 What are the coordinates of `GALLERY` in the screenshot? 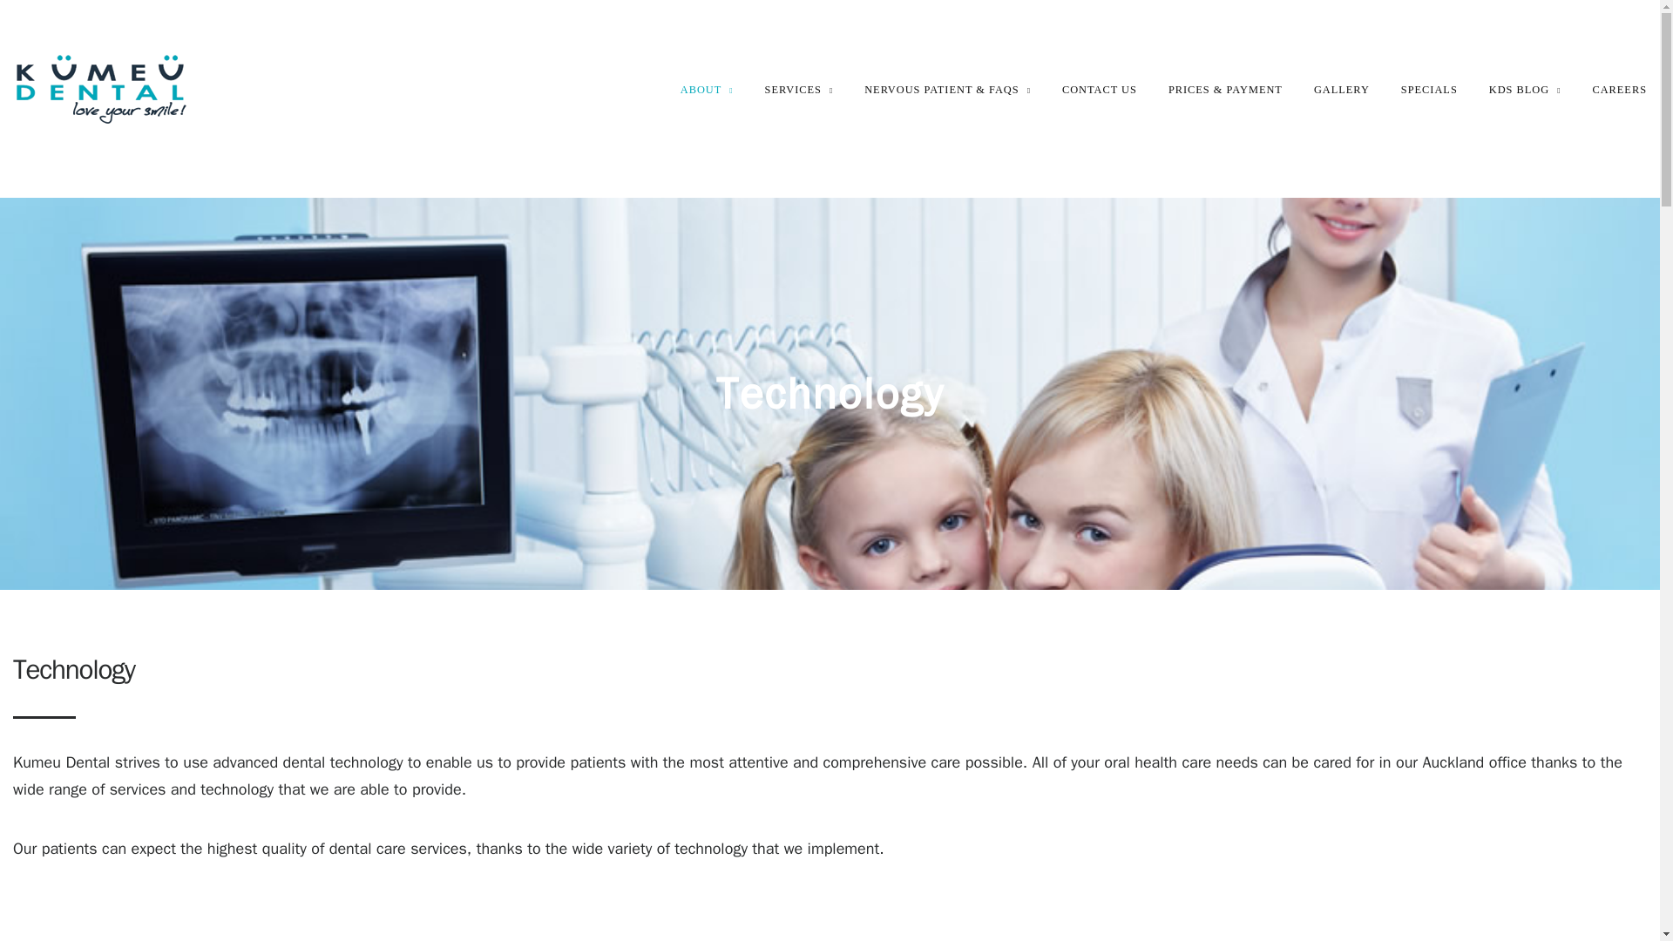 It's located at (1342, 90).